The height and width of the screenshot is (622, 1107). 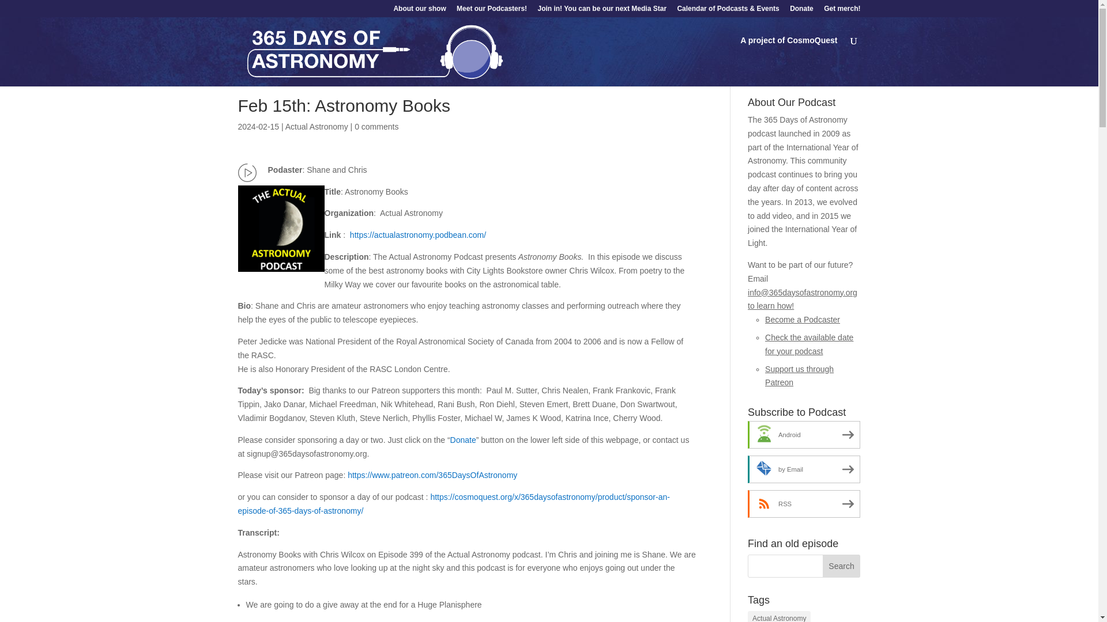 What do you see at coordinates (799, 376) in the screenshot?
I see `Support us through Patreon` at bounding box center [799, 376].